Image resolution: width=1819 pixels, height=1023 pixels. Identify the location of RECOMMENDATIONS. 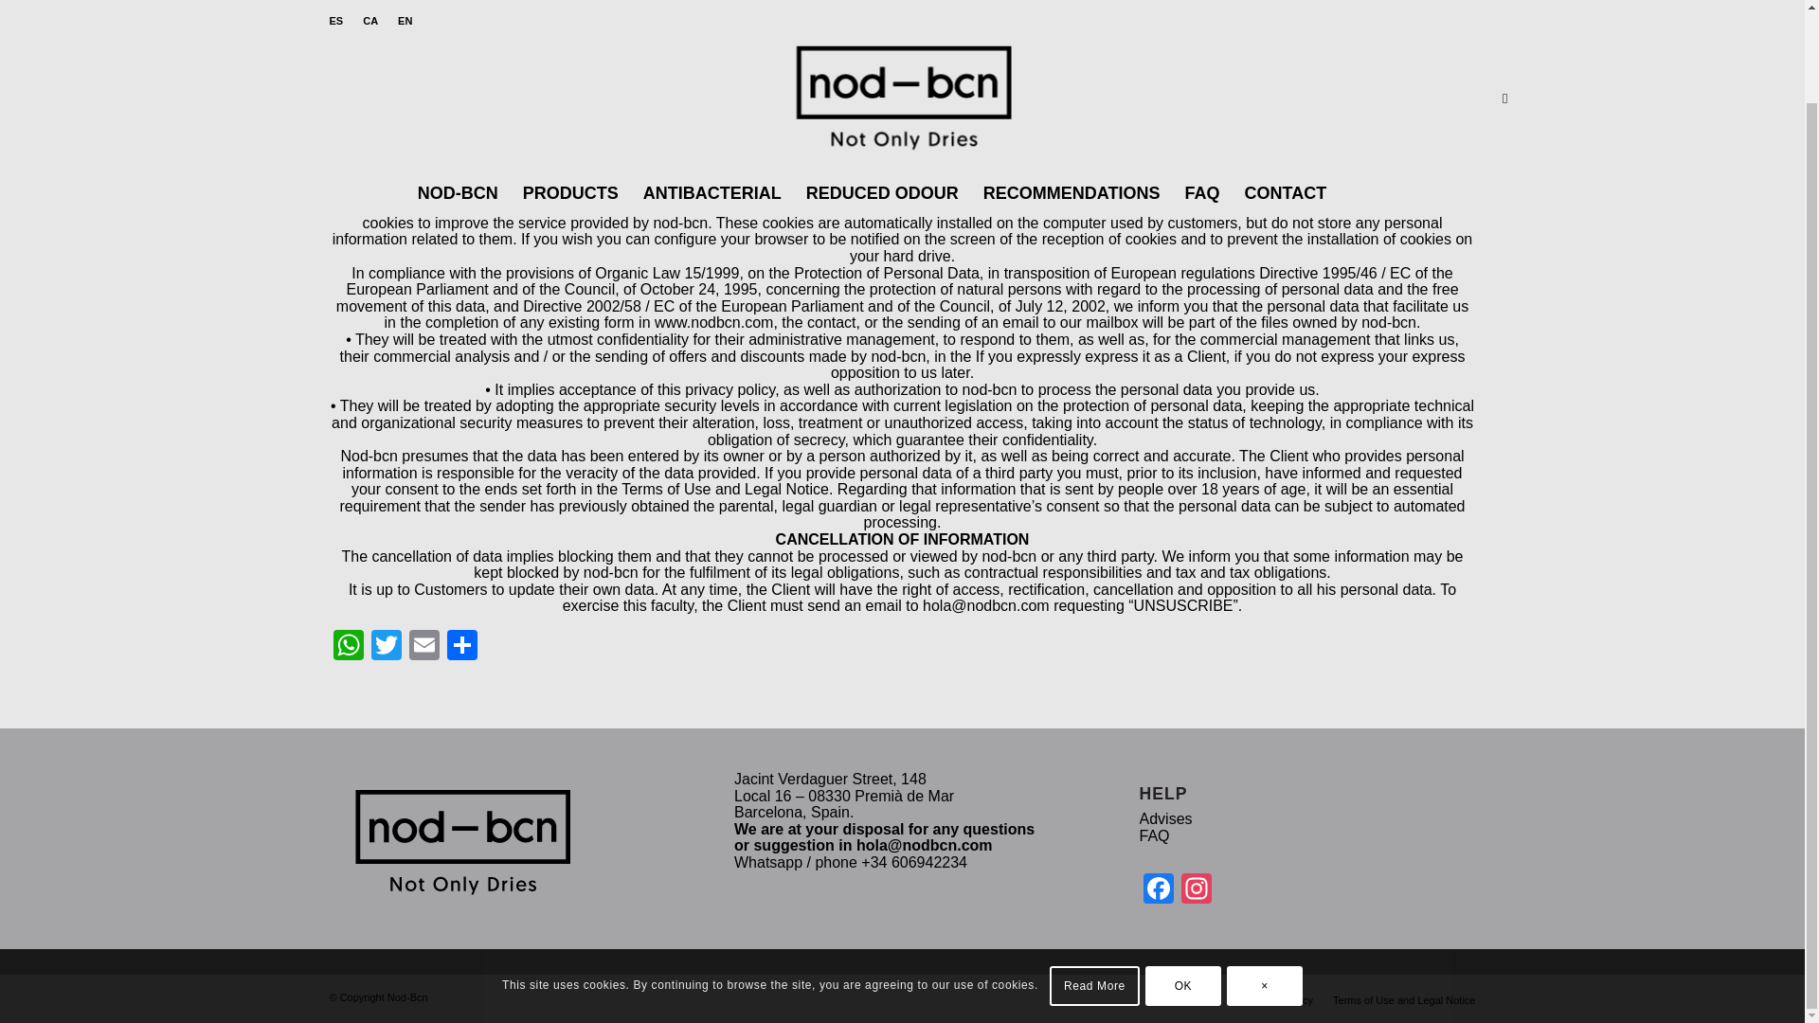
(1072, 93).